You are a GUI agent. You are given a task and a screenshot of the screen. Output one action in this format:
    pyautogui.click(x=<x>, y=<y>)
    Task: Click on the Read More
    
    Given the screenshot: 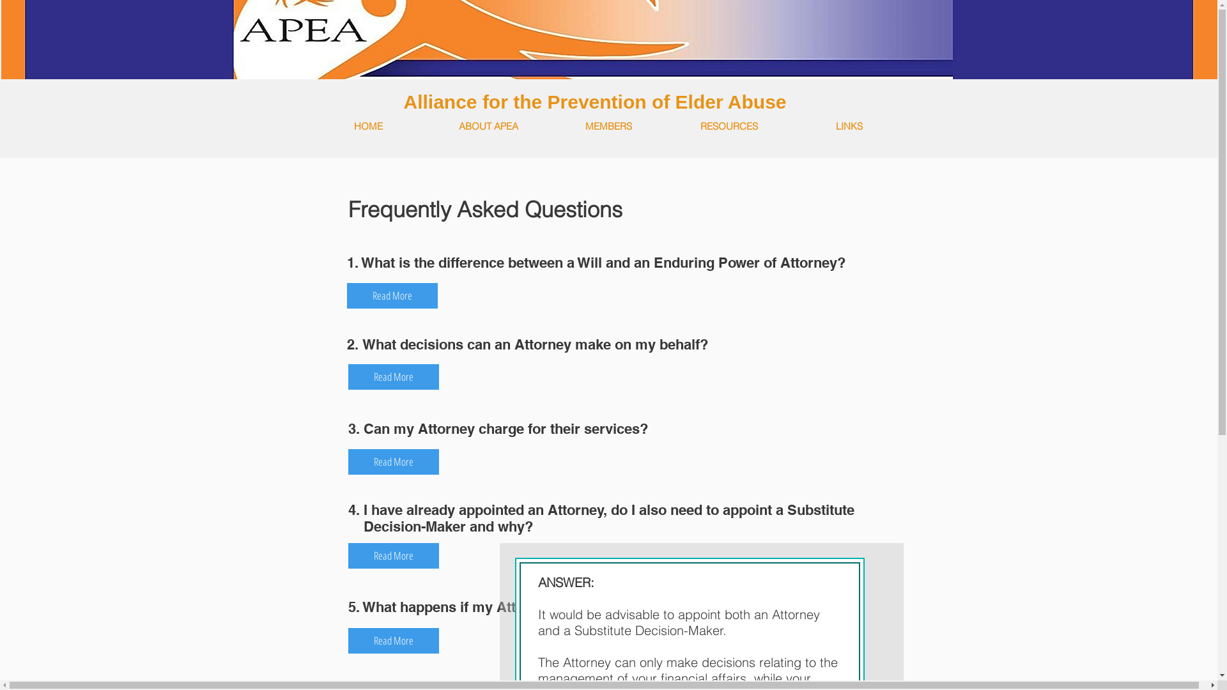 What is the action you would take?
    pyautogui.click(x=392, y=296)
    